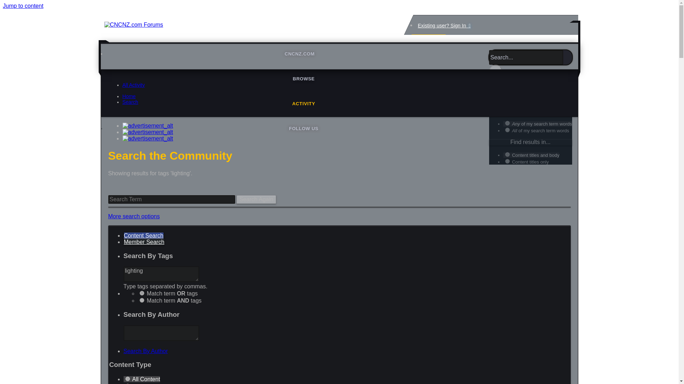 The height and width of the screenshot is (384, 684). Describe the element at coordinates (129, 96) in the screenshot. I see `Home` at that location.